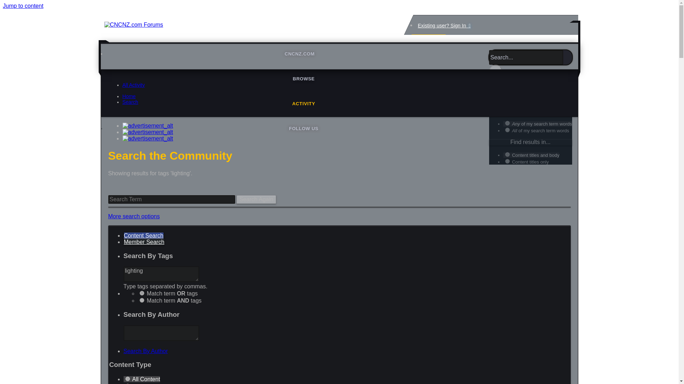 The height and width of the screenshot is (384, 684). Describe the element at coordinates (129, 96) in the screenshot. I see `Home` at that location.